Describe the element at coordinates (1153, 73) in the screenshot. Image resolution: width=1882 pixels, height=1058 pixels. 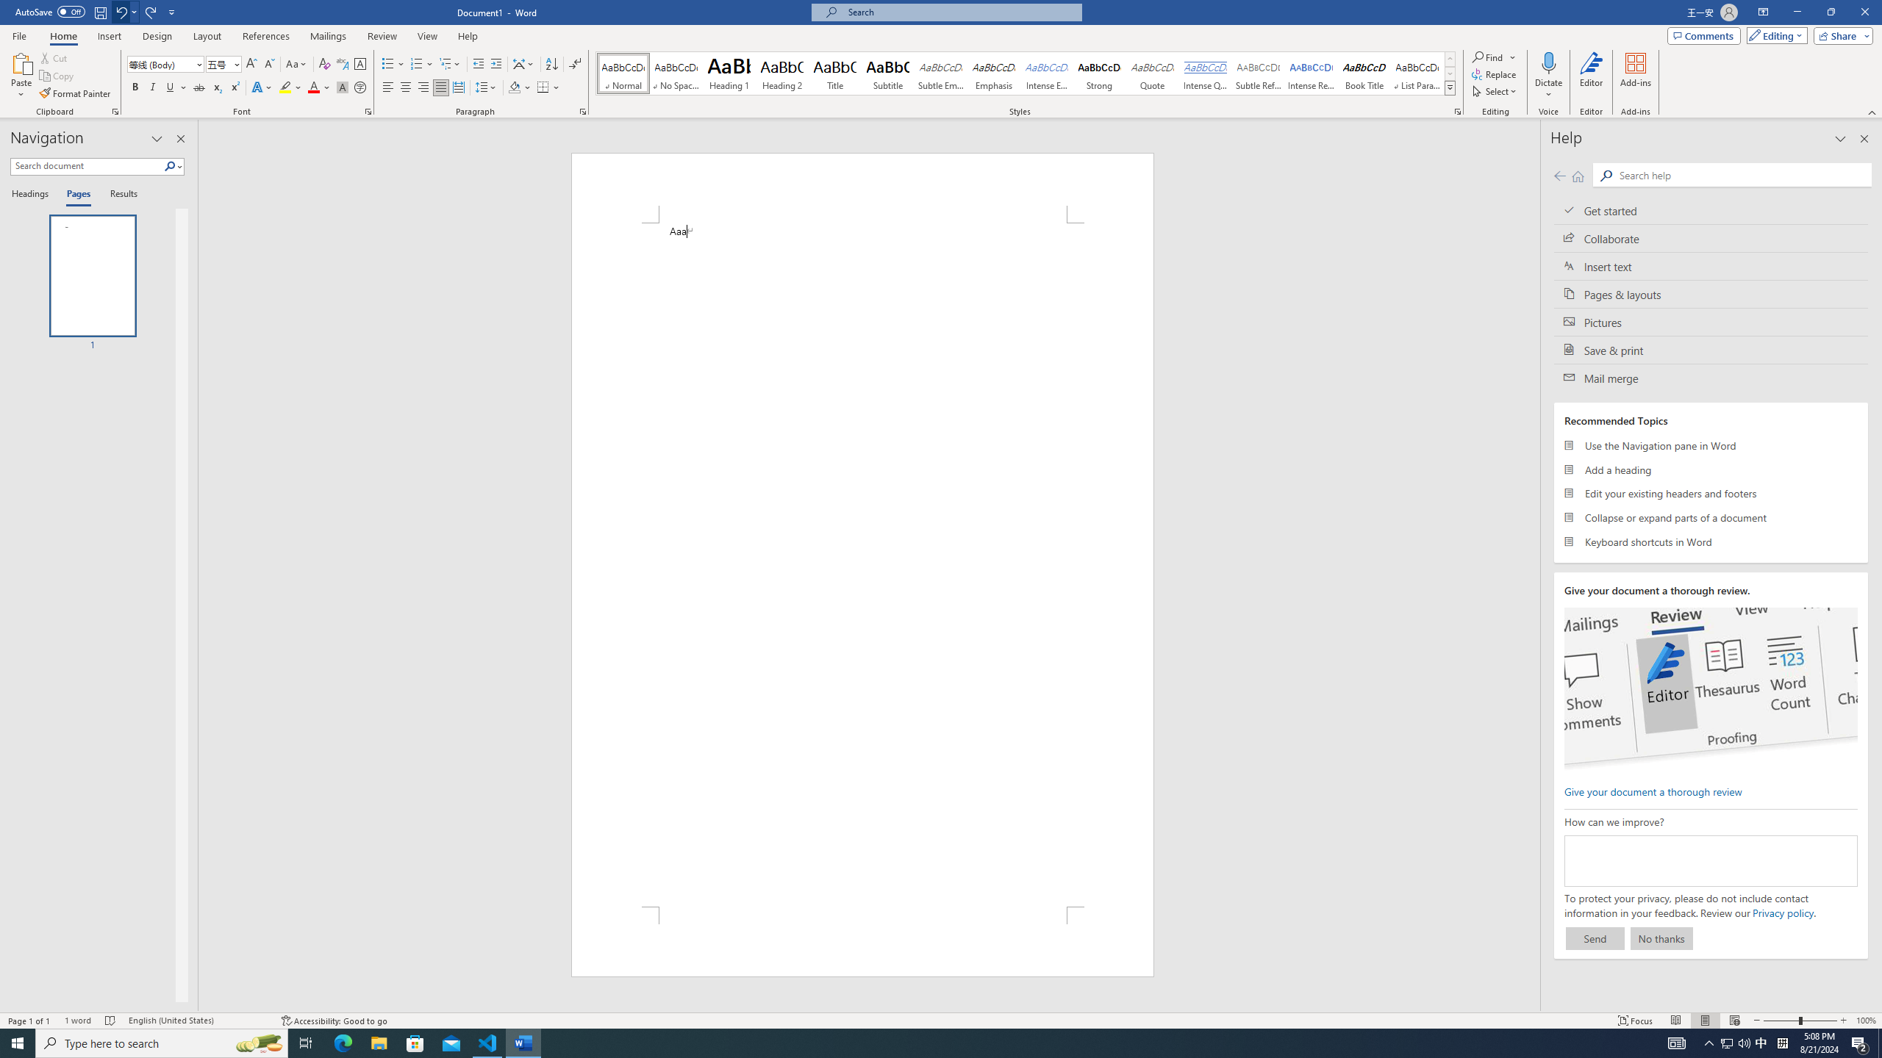
I see `Quote` at that location.